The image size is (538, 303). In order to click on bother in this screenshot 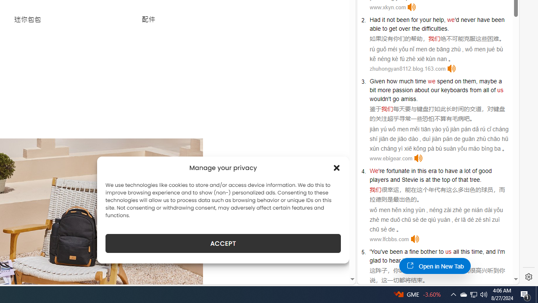, I will do `click(429, 252)`.